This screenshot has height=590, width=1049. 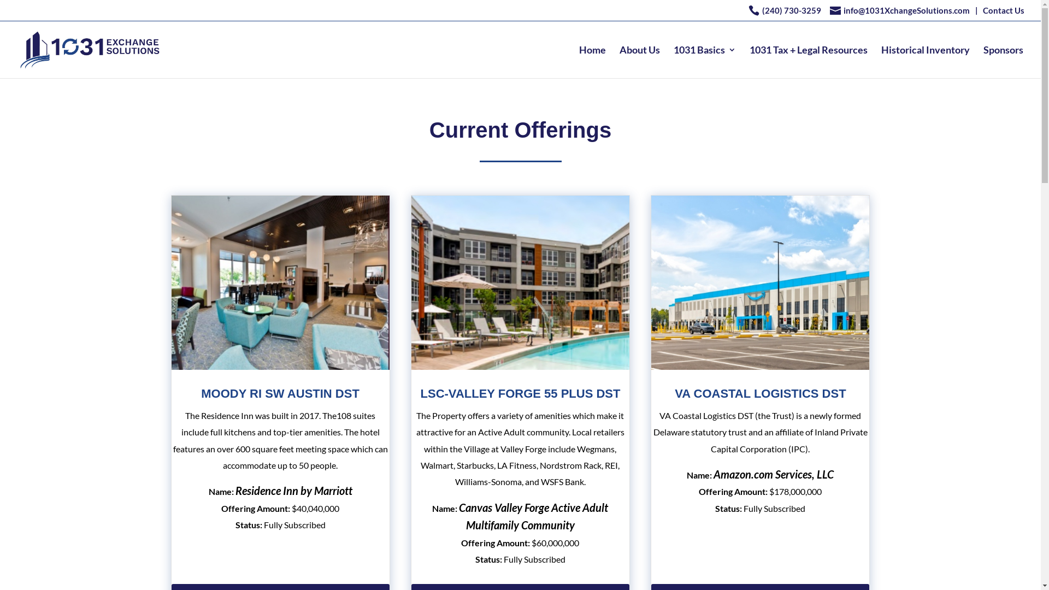 I want to click on LSC-VALLEY FORGE 55 PLUS DST, so click(x=521, y=393).